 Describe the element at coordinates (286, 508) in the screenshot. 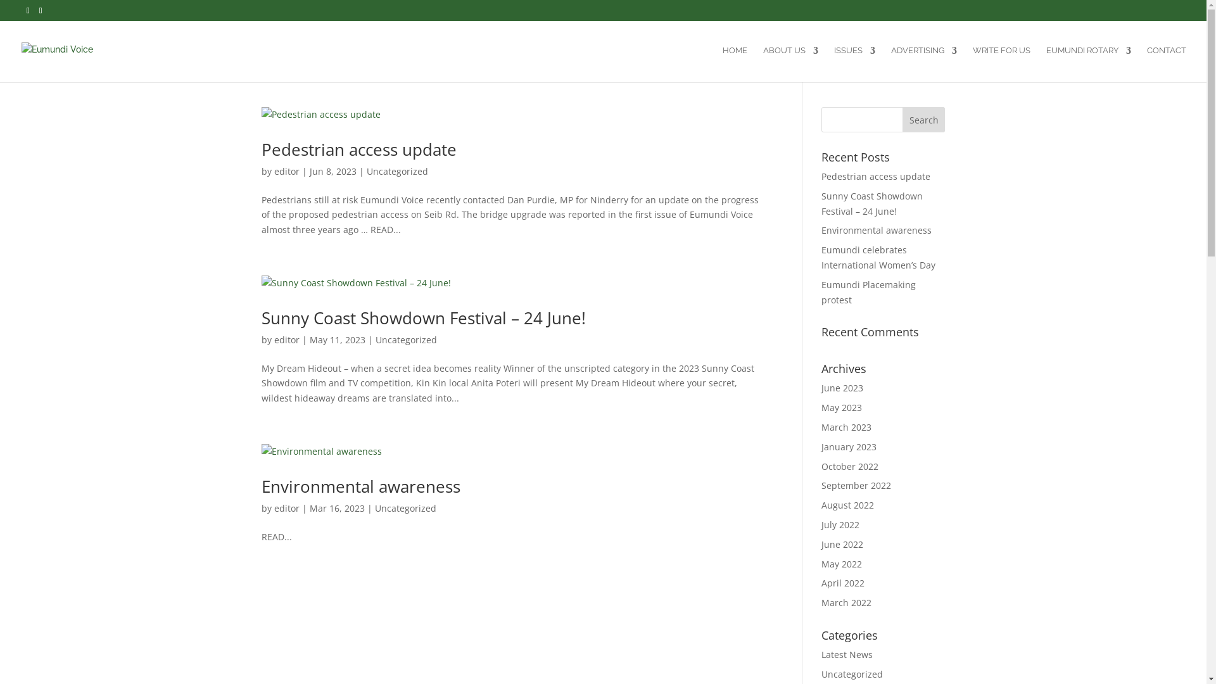

I see `editor` at that location.